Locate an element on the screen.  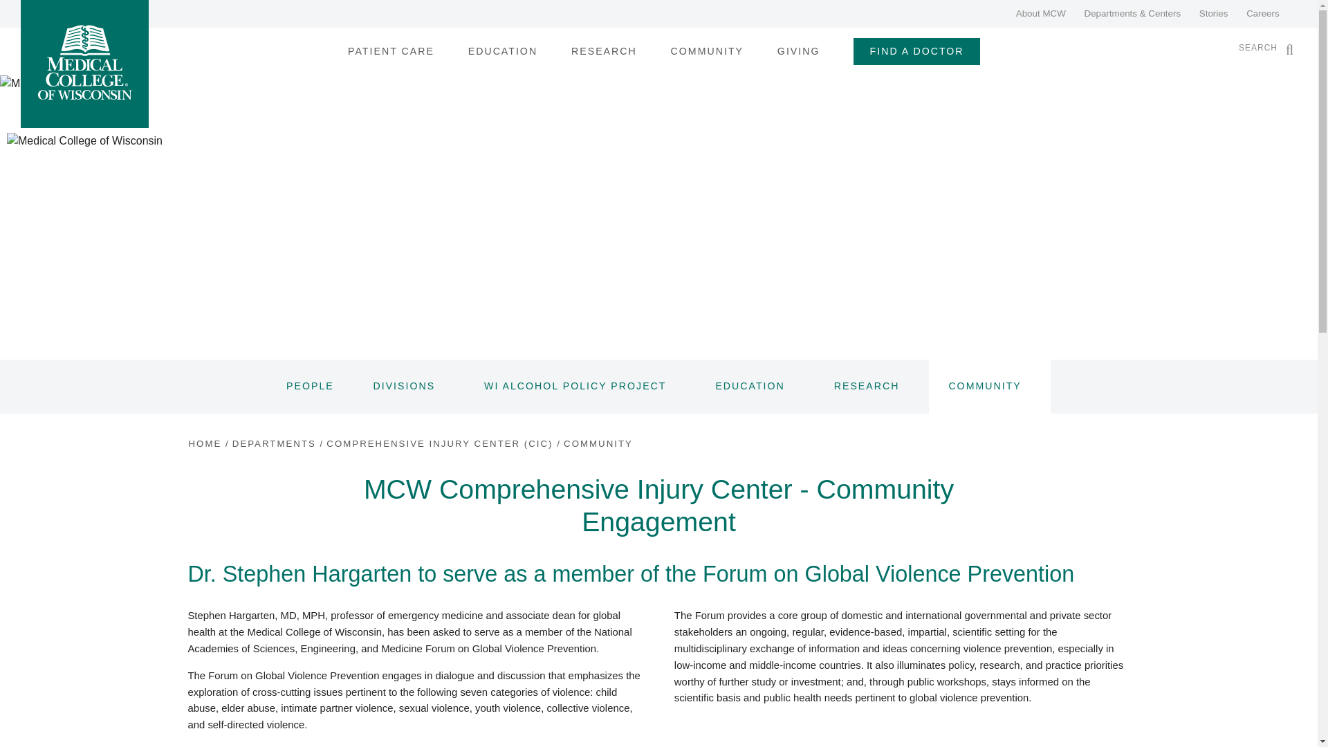
SEARCH is located at coordinates (1262, 47).